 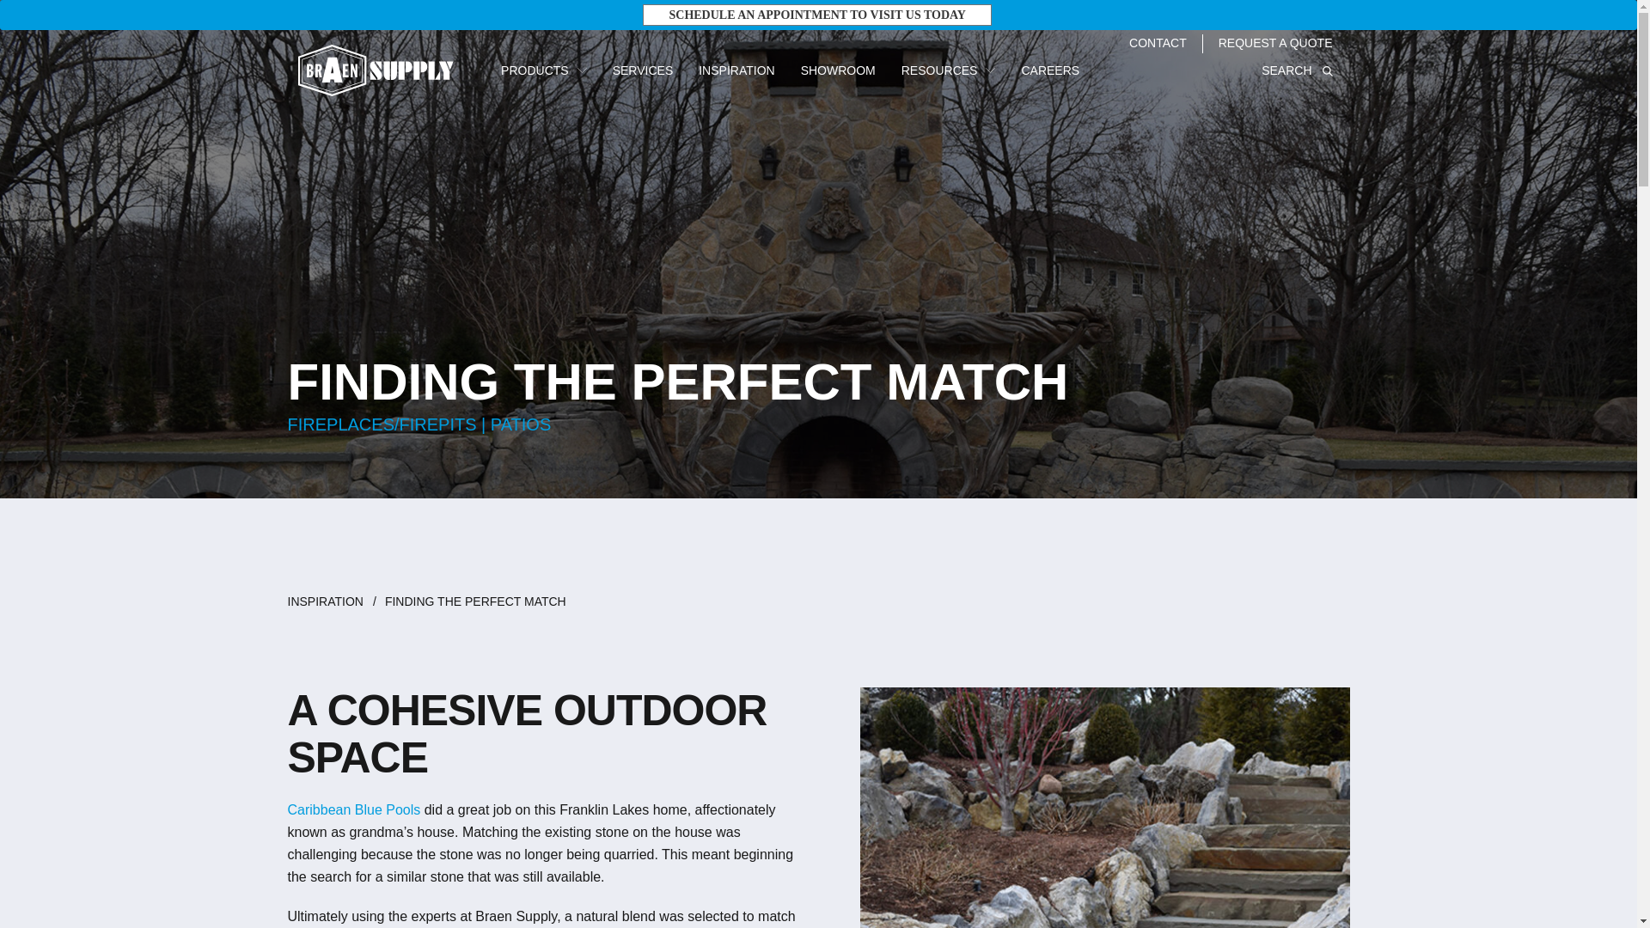 I want to click on CAREERS, so click(x=1050, y=70).